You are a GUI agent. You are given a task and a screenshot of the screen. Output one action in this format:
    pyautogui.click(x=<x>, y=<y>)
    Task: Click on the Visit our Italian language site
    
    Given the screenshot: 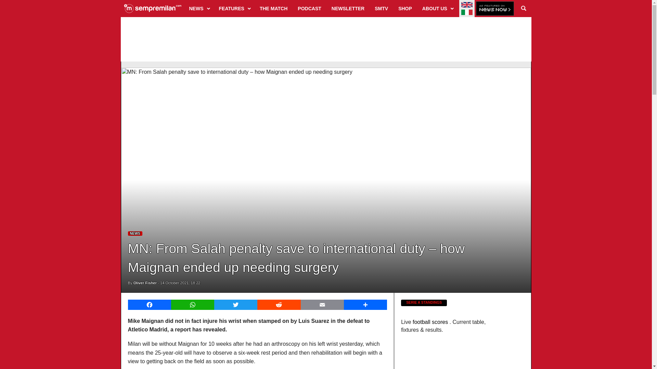 What is the action you would take?
    pyautogui.click(x=467, y=12)
    